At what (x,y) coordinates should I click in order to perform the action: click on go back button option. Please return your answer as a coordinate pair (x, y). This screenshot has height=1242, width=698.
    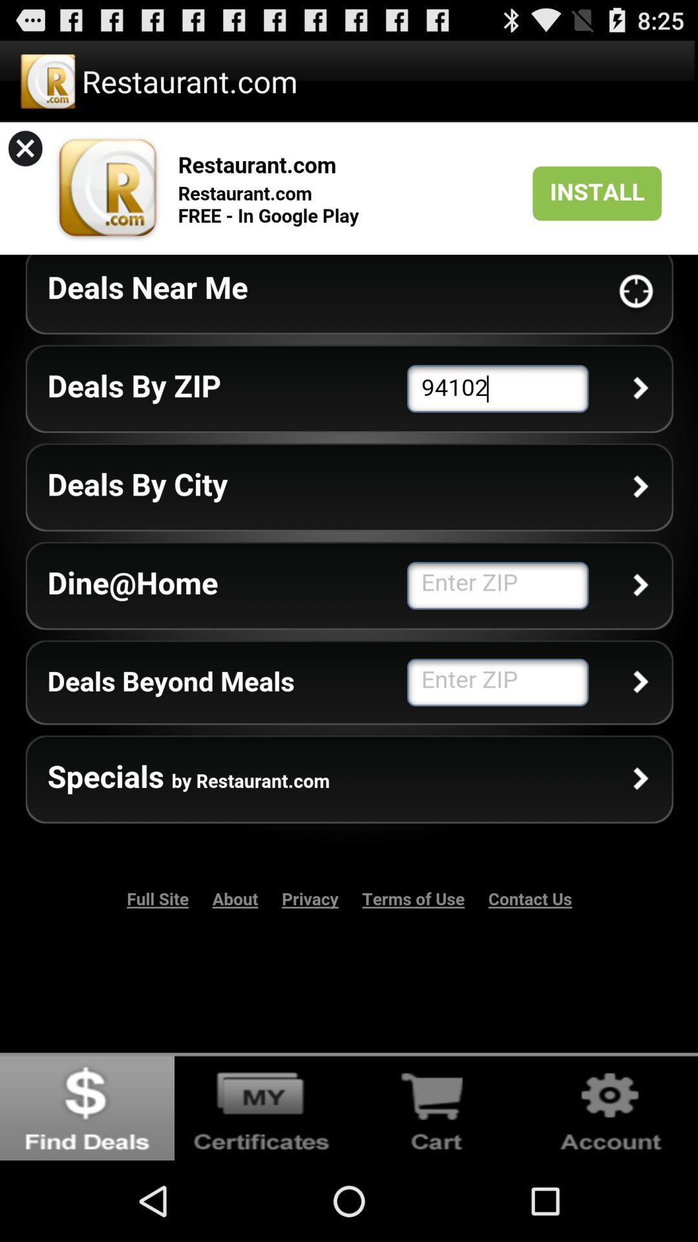
    Looking at the image, I should click on (87, 1106).